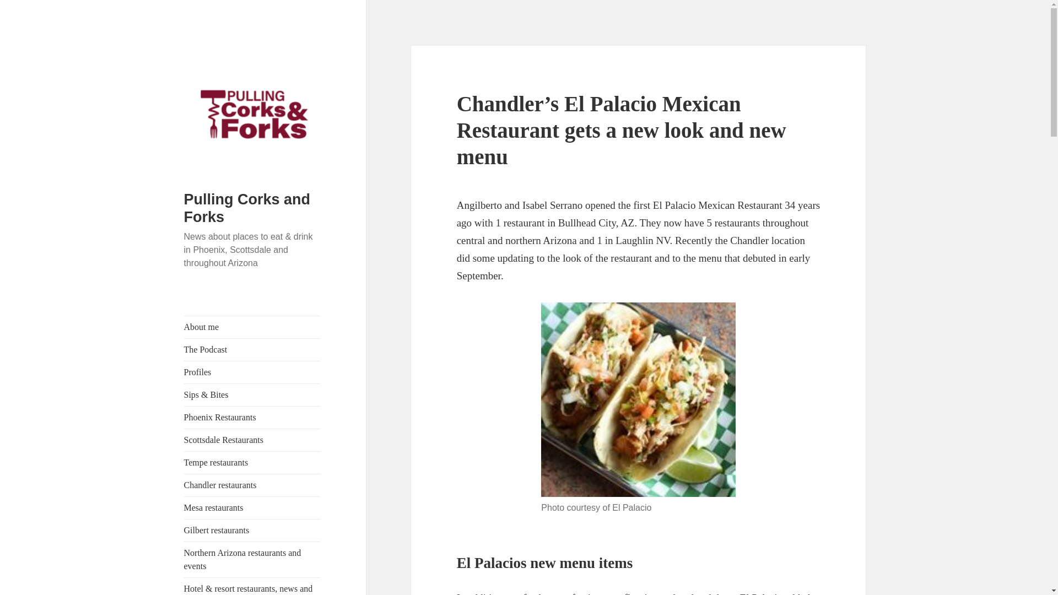 This screenshot has width=1058, height=595. I want to click on The Podcast, so click(252, 349).